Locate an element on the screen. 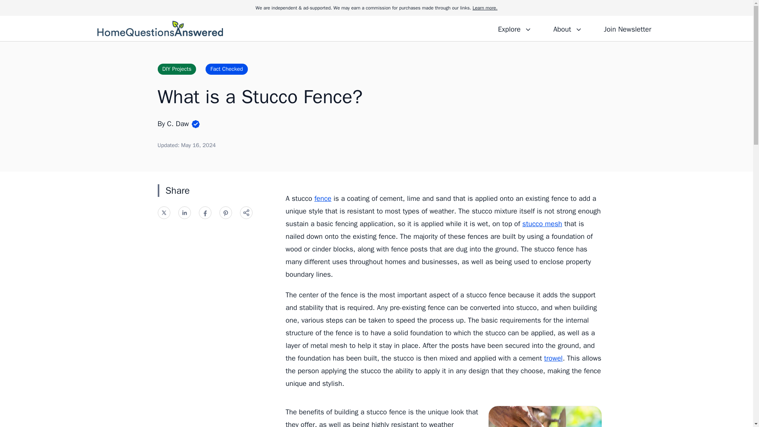  Join Newsletter is located at coordinates (627, 28).